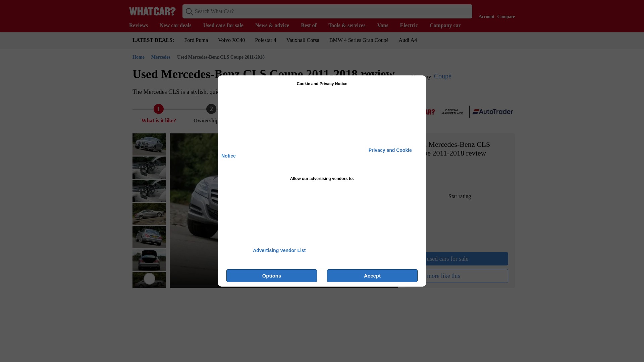 This screenshot has height=362, width=644. I want to click on WhatCar? logo, so click(152, 11).